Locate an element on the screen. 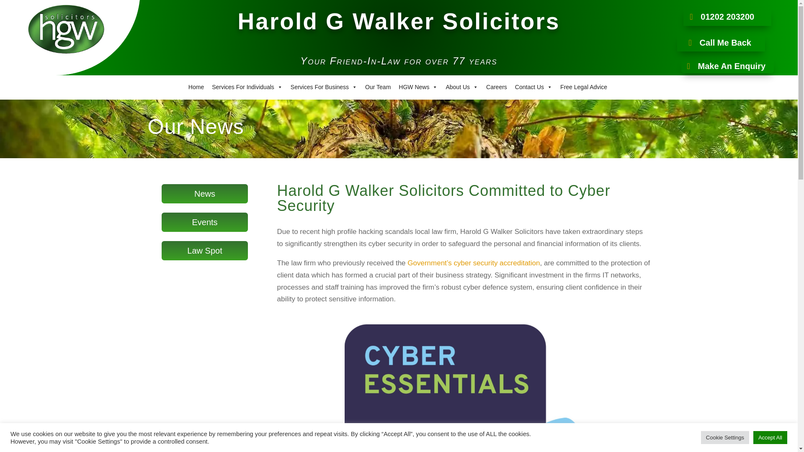 The height and width of the screenshot is (452, 804). Services For Individuals is located at coordinates (247, 87).